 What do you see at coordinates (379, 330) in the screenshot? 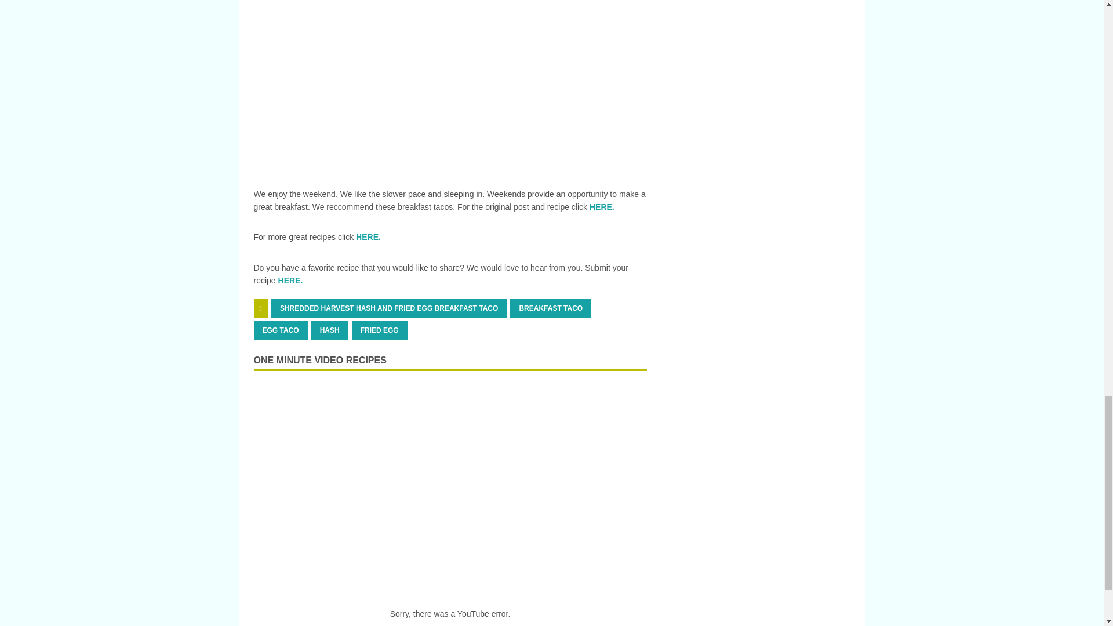
I see `FRIED EGG` at bounding box center [379, 330].